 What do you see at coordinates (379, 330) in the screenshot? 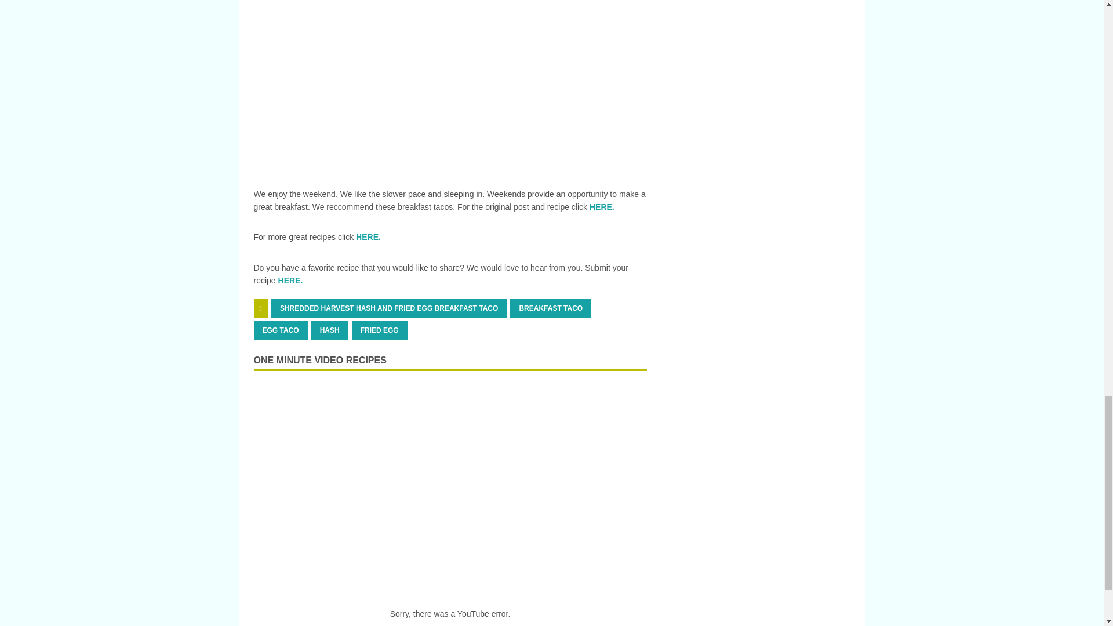
I see `FRIED EGG` at bounding box center [379, 330].